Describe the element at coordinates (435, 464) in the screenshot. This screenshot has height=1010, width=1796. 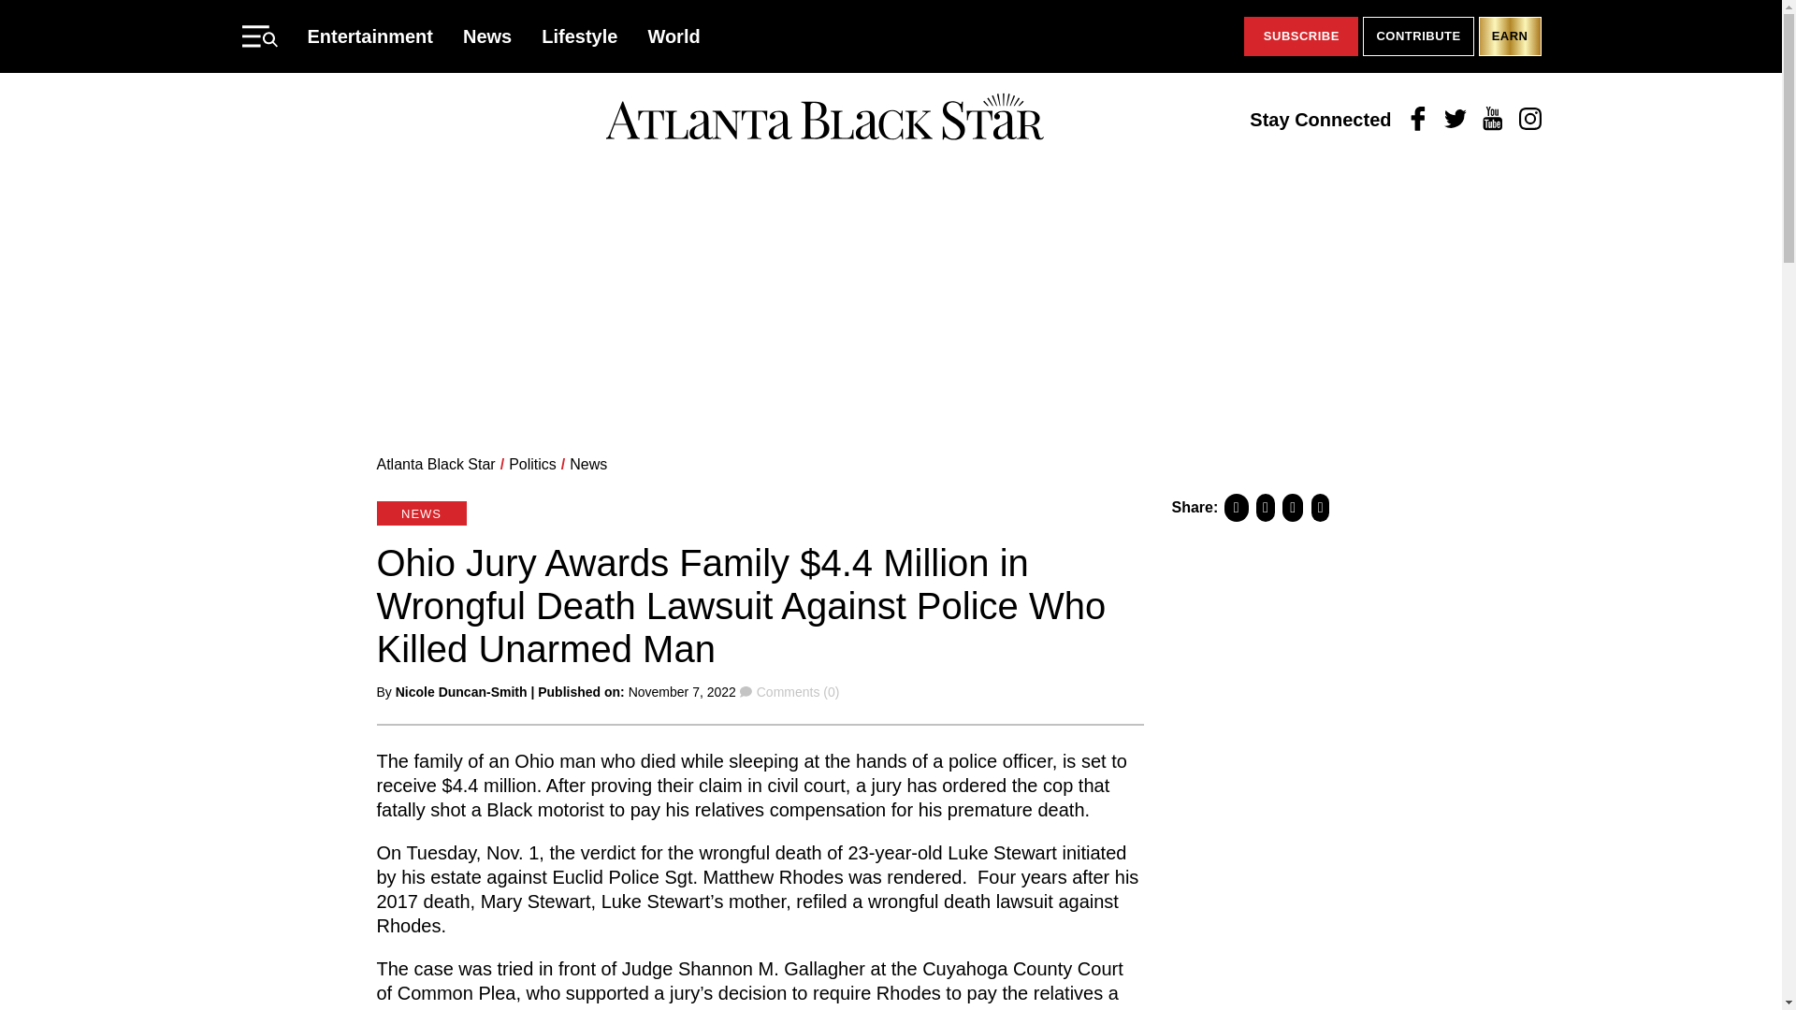
I see `Go to Atlanta Black Star.` at that location.